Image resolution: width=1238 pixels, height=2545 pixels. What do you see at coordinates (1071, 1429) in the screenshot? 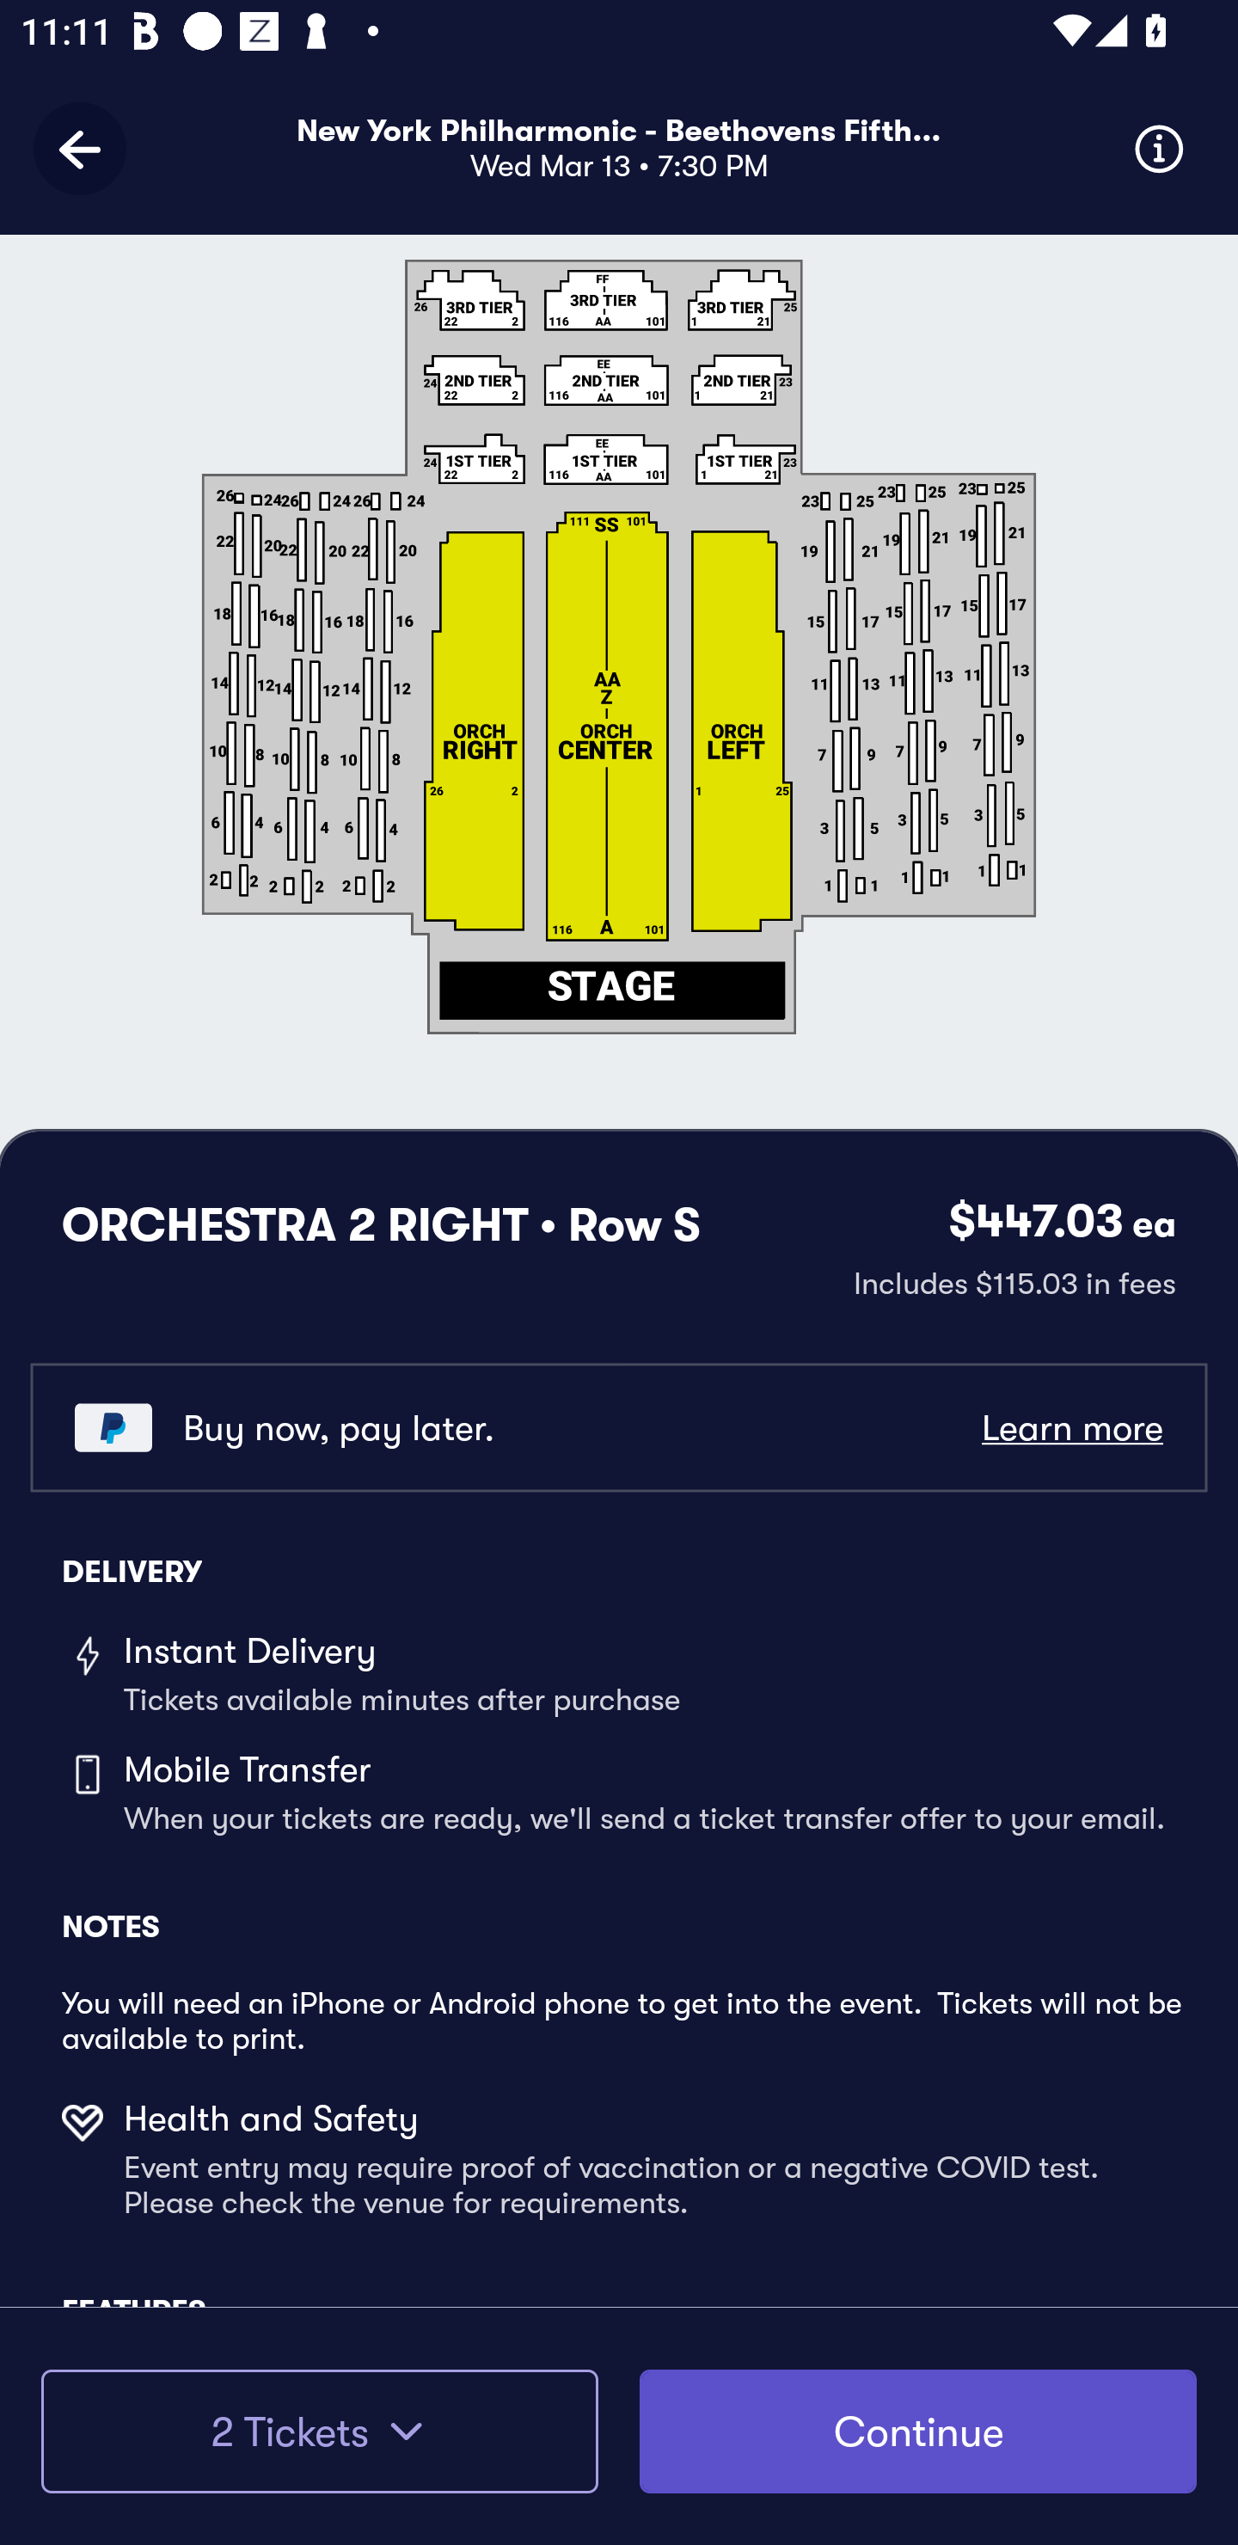
I see `Learn more` at bounding box center [1071, 1429].